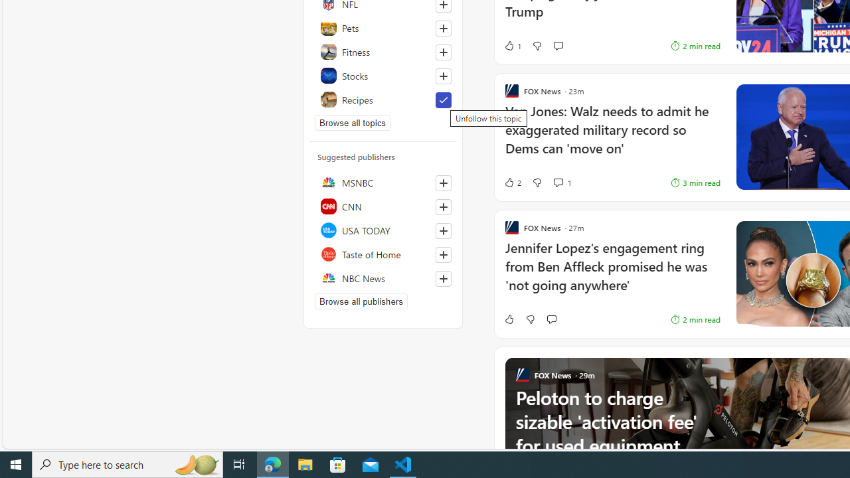 The image size is (850, 478). I want to click on Follow this topic, so click(444, 76).